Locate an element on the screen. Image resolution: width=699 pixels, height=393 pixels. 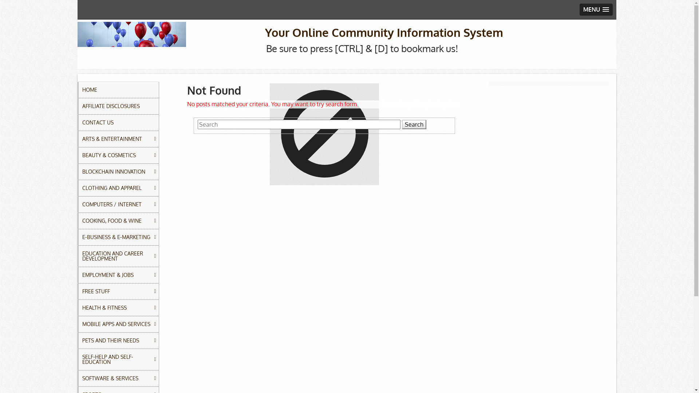
ARTS & ENTERTAINMENT is located at coordinates (118, 139).